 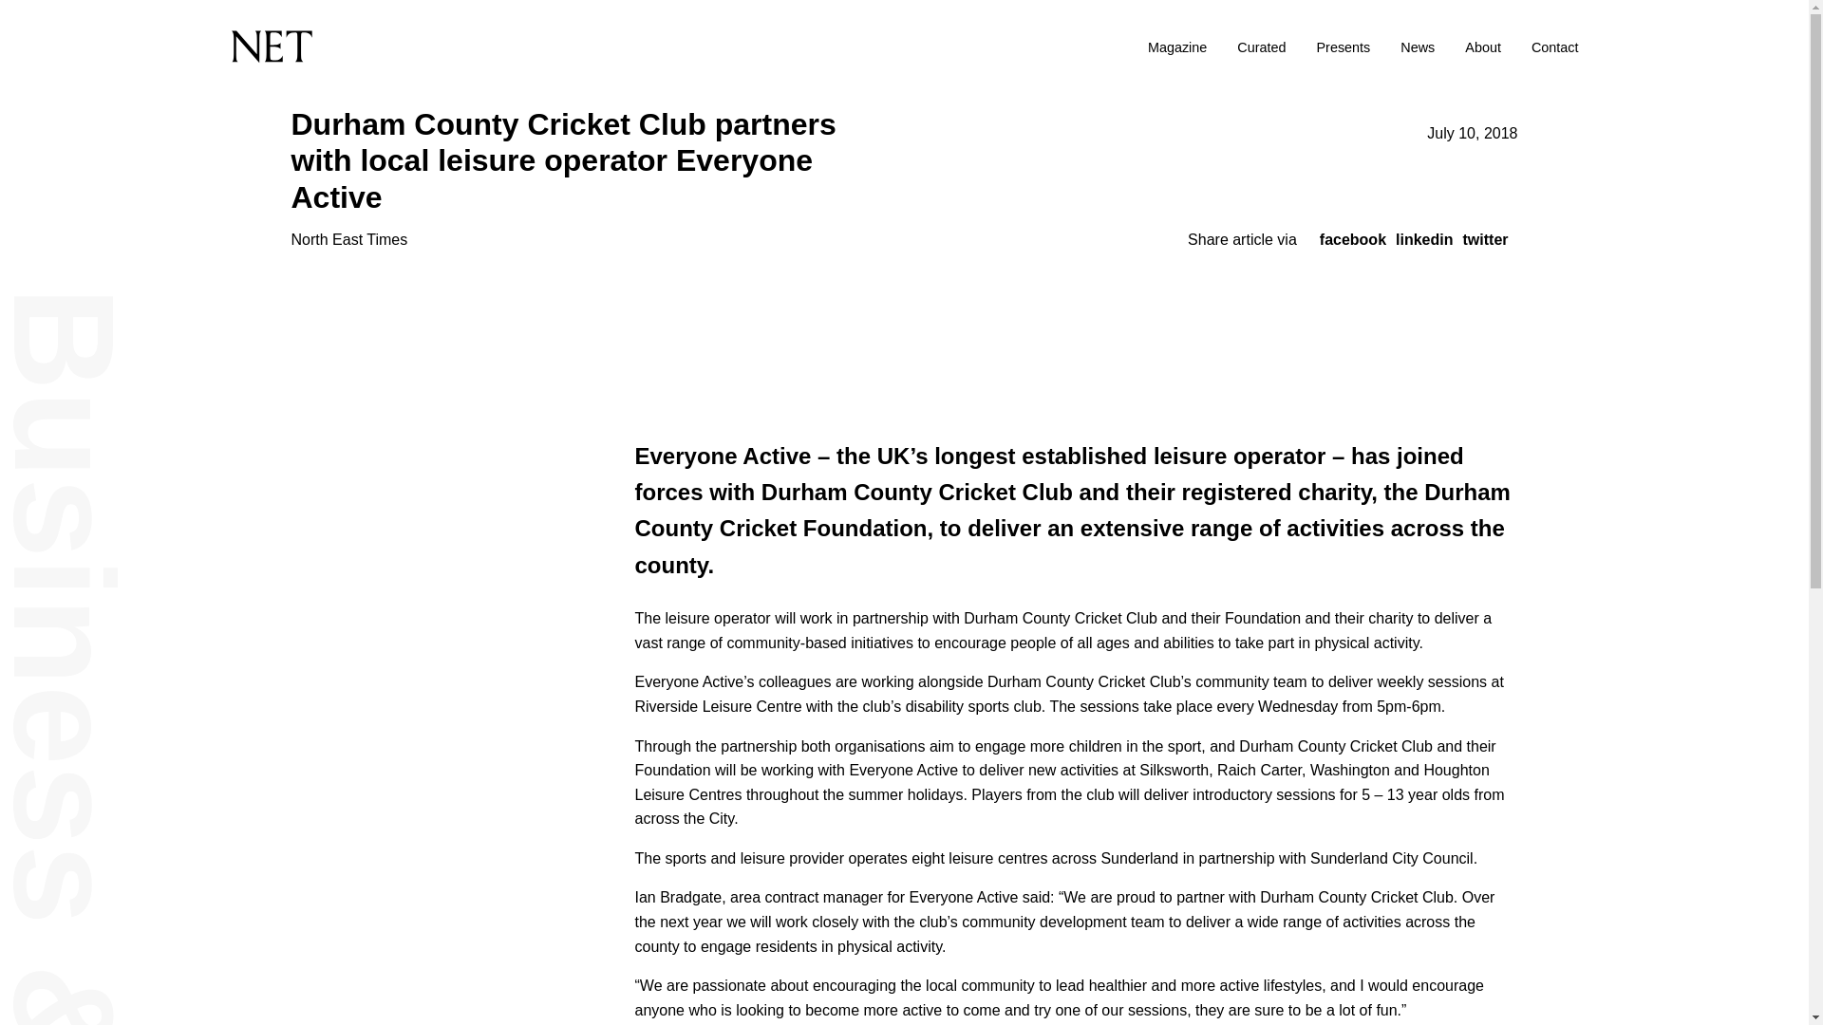 I want to click on linkedin, so click(x=1424, y=239).